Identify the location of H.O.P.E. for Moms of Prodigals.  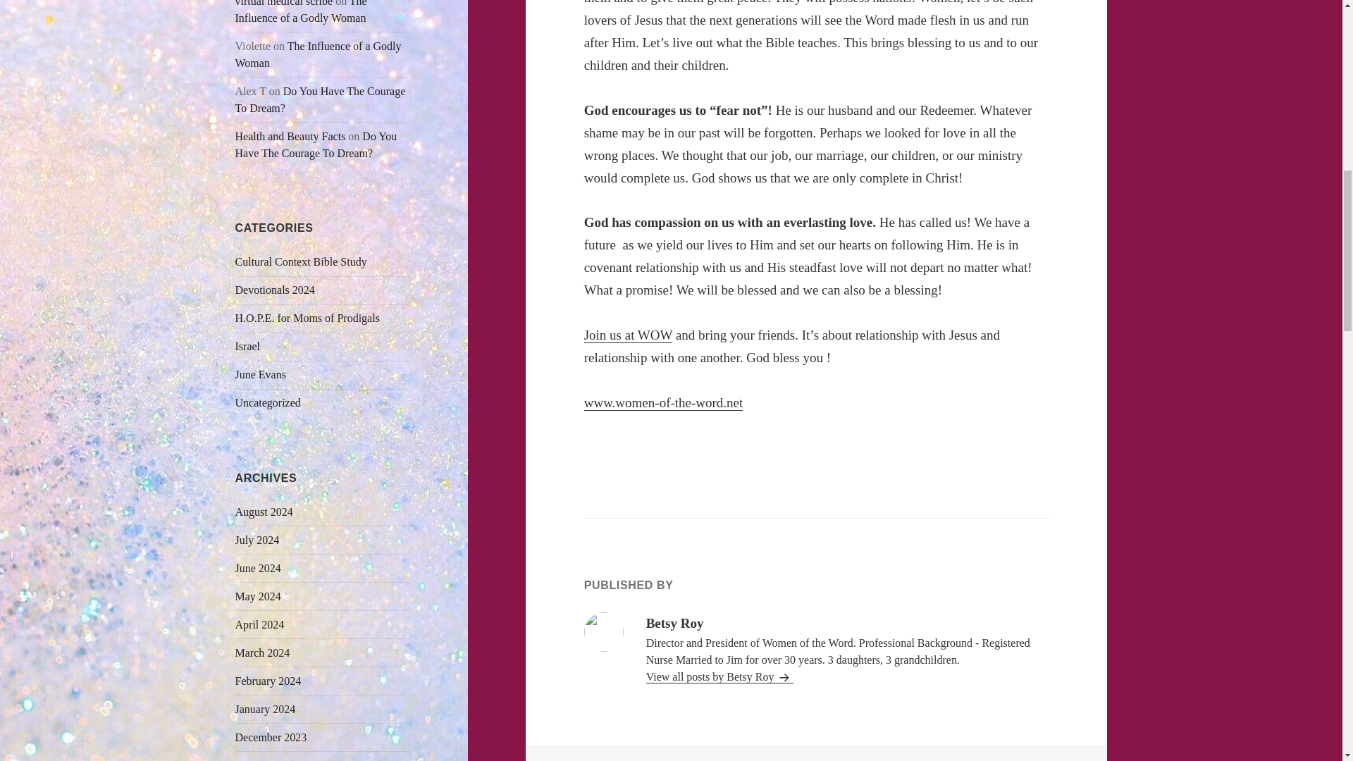
(307, 318).